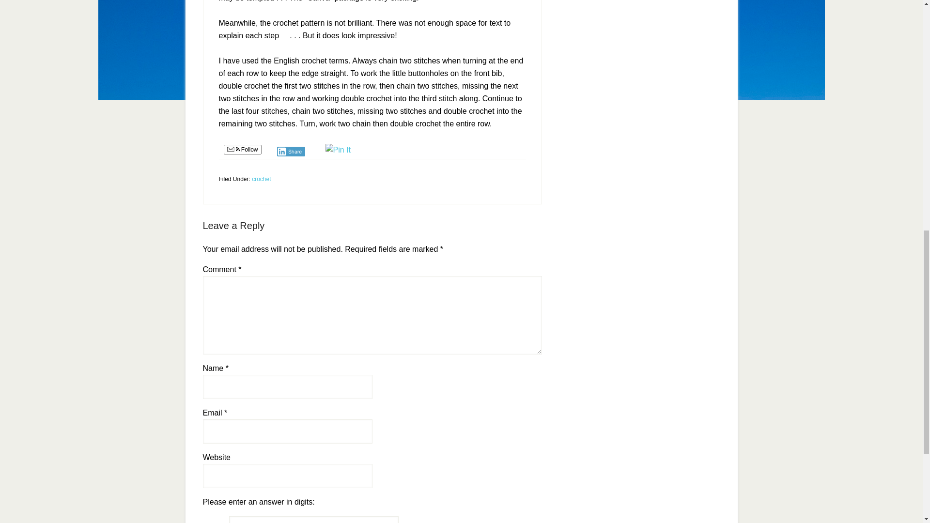 Image resolution: width=930 pixels, height=523 pixels. What do you see at coordinates (242, 149) in the screenshot?
I see `Follow` at bounding box center [242, 149].